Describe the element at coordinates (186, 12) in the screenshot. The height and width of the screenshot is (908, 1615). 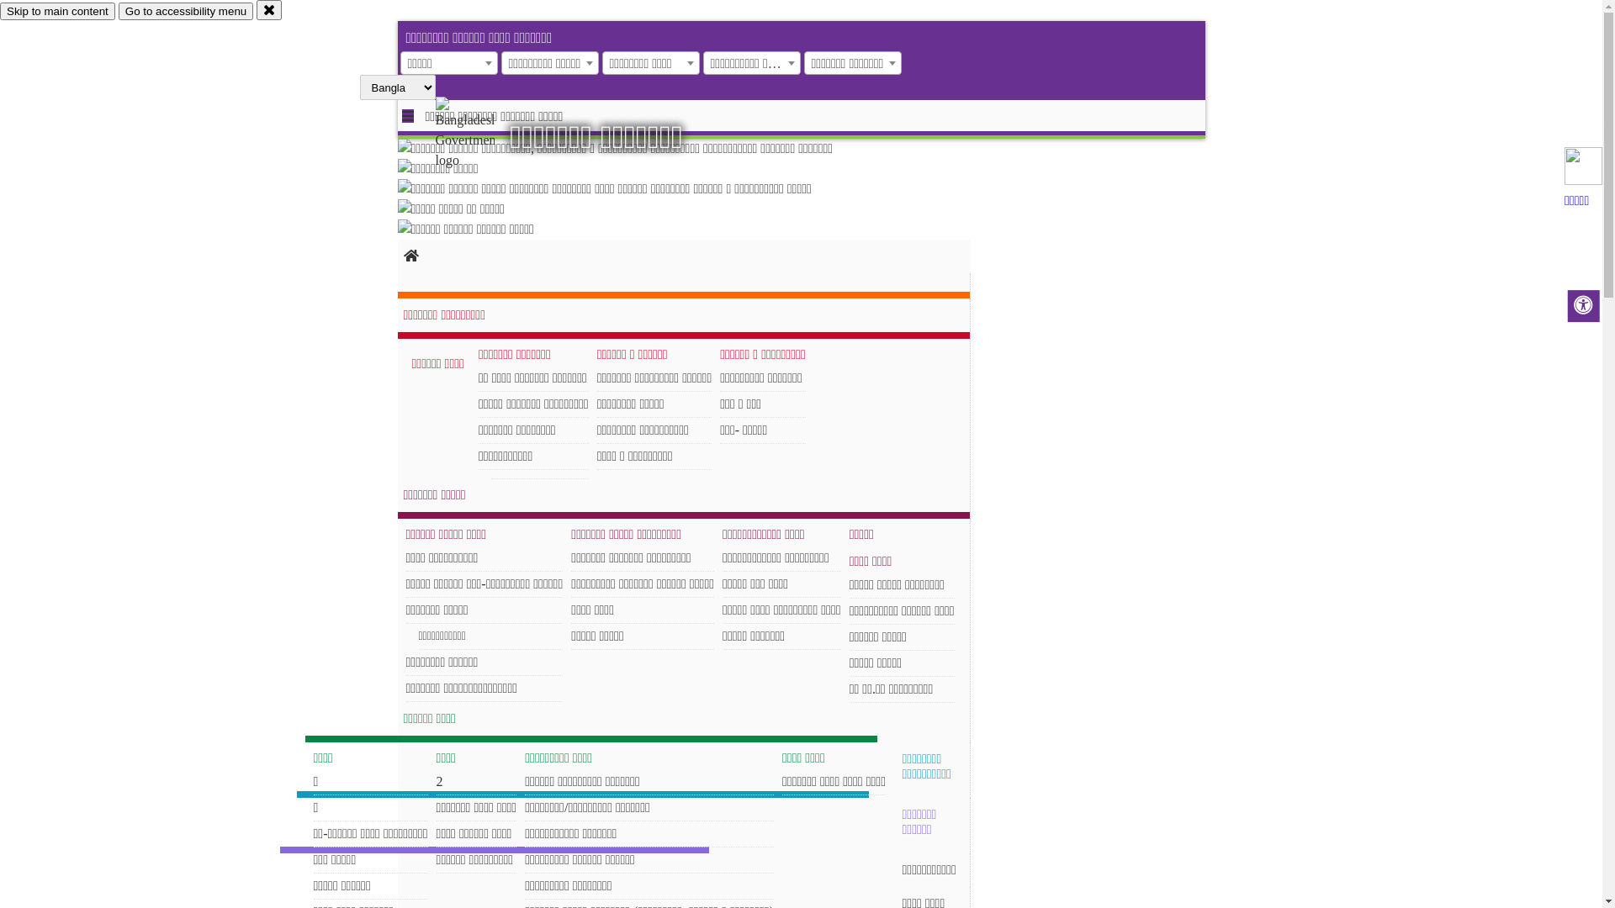
I see `Go to accessibility menu` at that location.